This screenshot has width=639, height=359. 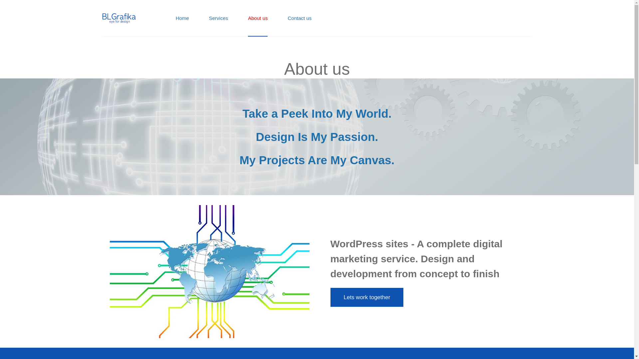 I want to click on Home, so click(x=182, y=18).